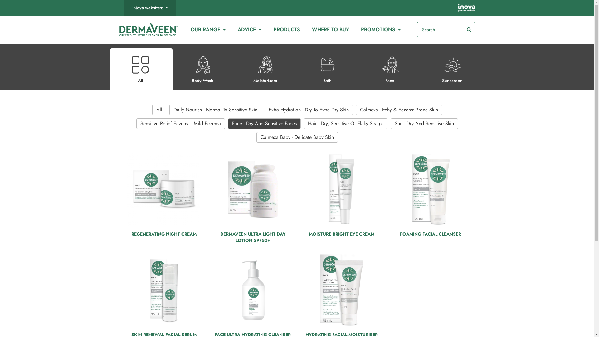 Image resolution: width=599 pixels, height=337 pixels. I want to click on iNova websites:, so click(150, 8).